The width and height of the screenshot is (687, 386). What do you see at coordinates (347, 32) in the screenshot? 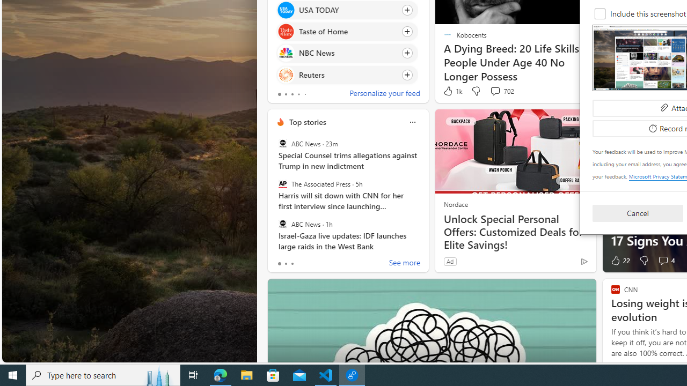
I see `Click to follow source Taste of Home` at bounding box center [347, 32].